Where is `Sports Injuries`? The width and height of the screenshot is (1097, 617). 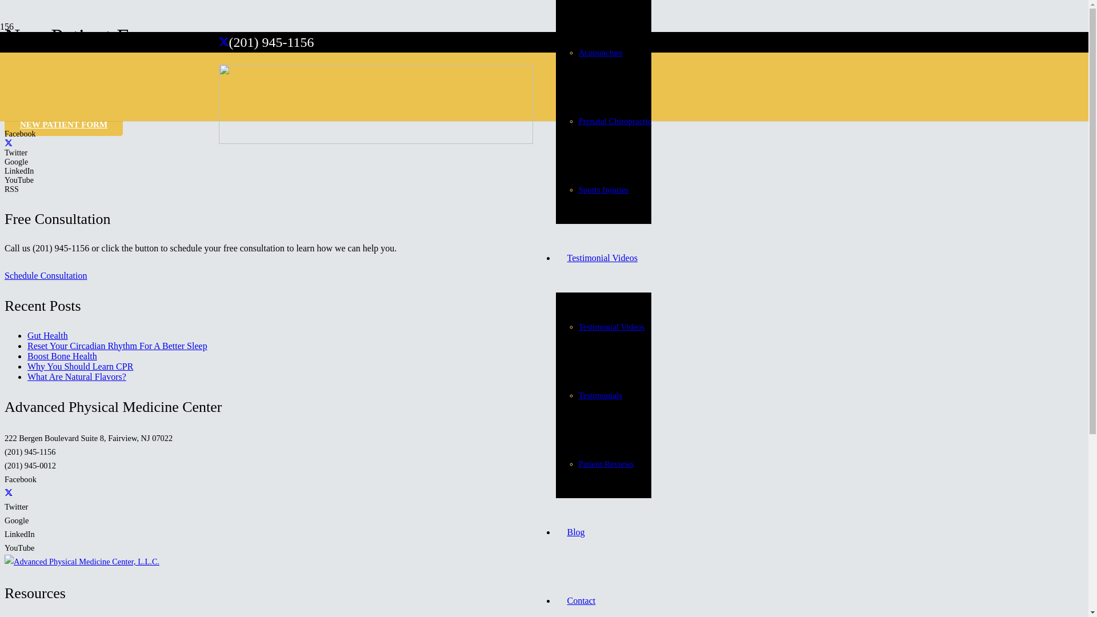 Sports Injuries is located at coordinates (603, 190).